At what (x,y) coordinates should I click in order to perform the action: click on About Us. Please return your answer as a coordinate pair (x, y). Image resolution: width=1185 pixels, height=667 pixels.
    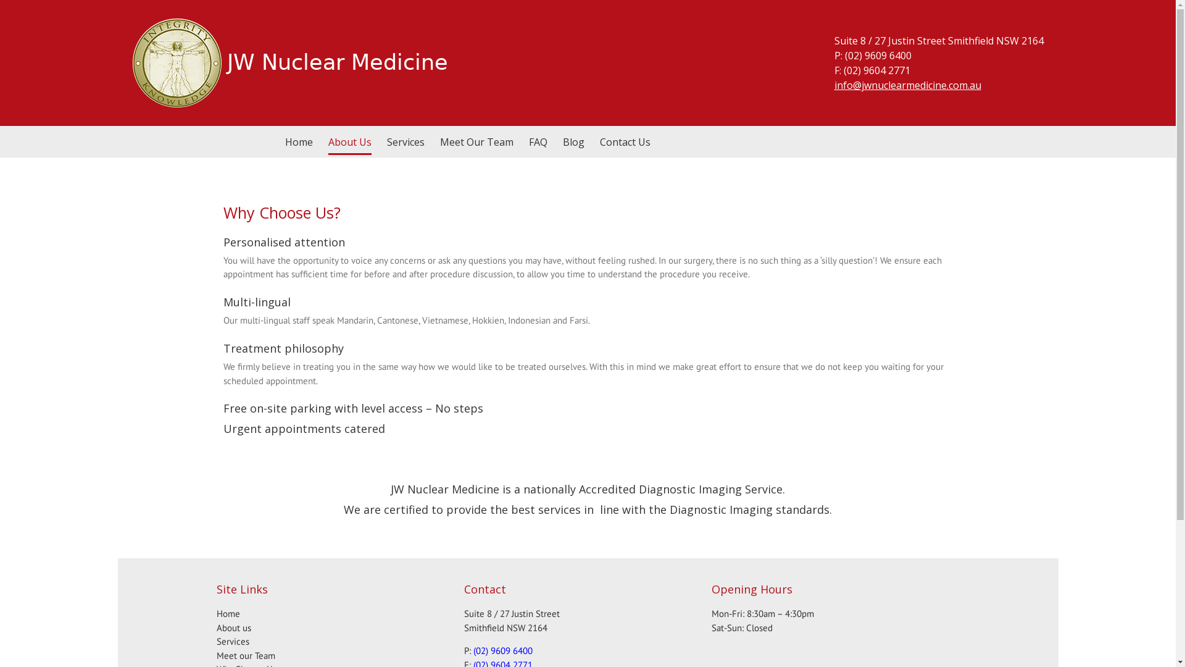
    Looking at the image, I should click on (350, 142).